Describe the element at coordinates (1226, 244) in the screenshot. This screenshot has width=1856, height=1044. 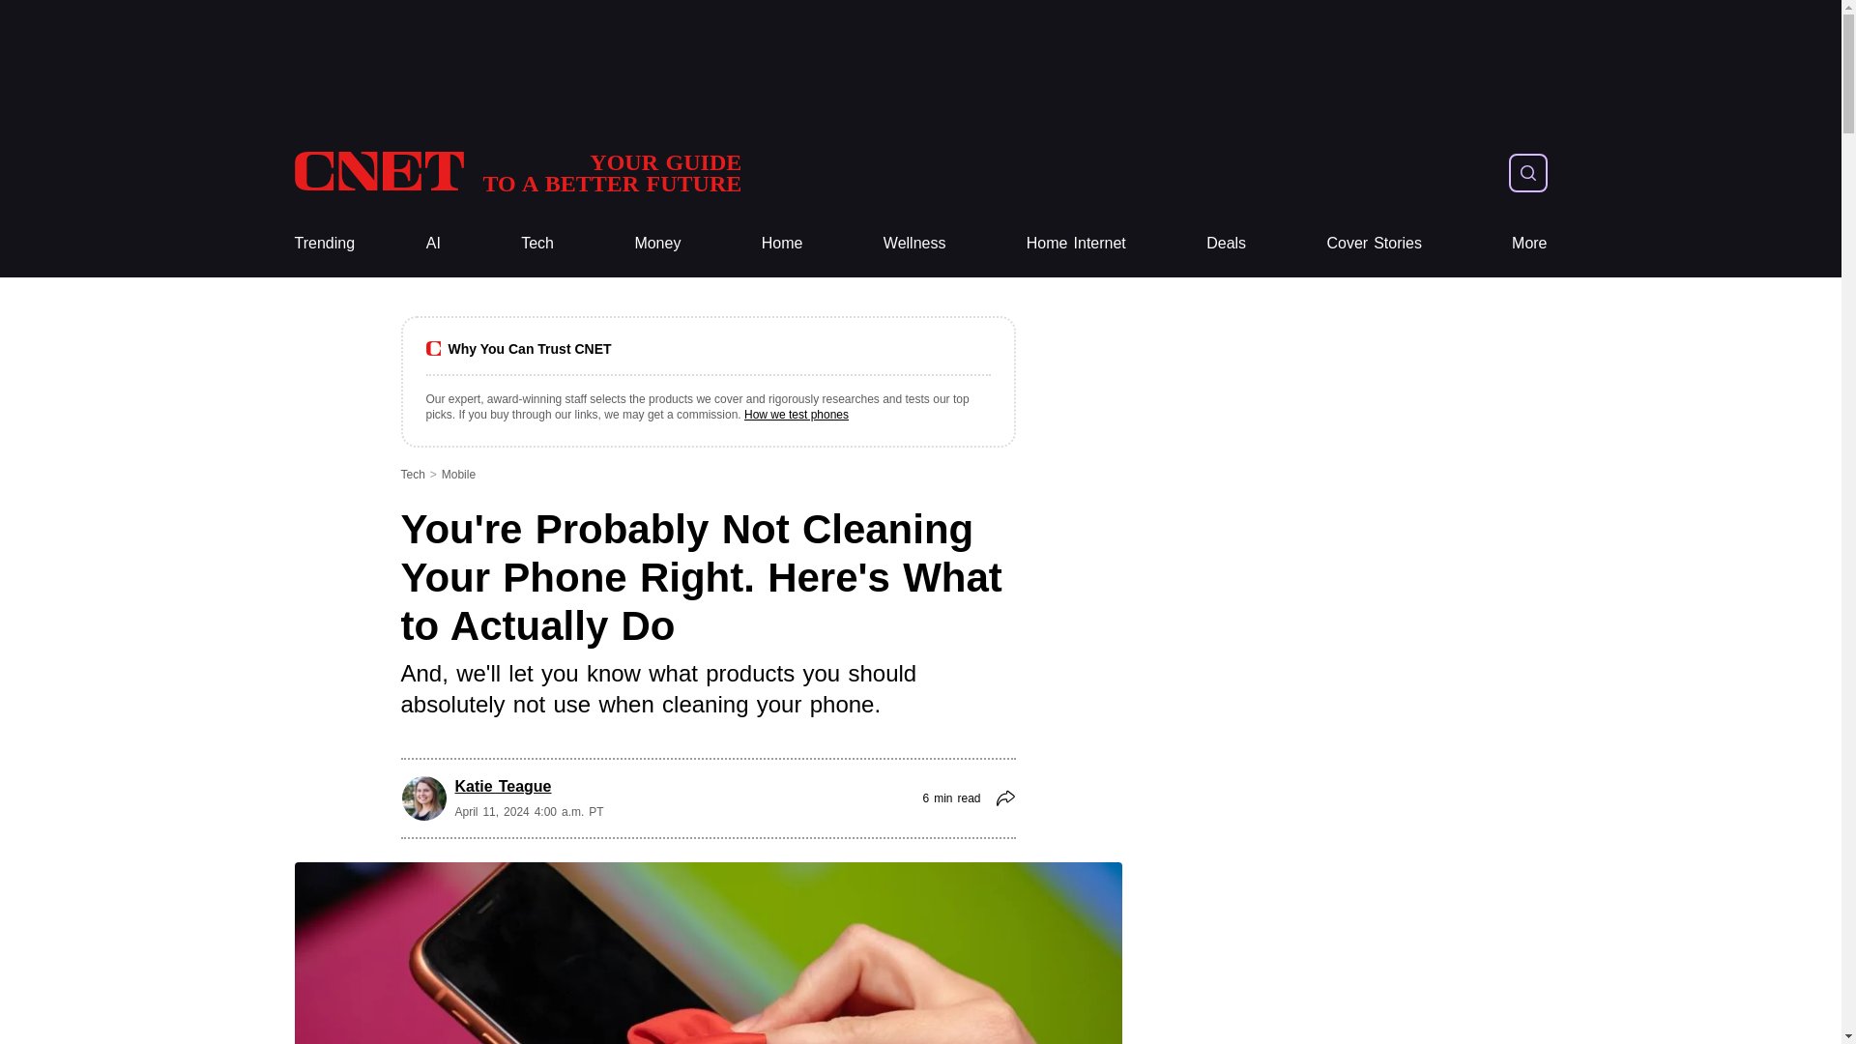
I see `Deals` at that location.